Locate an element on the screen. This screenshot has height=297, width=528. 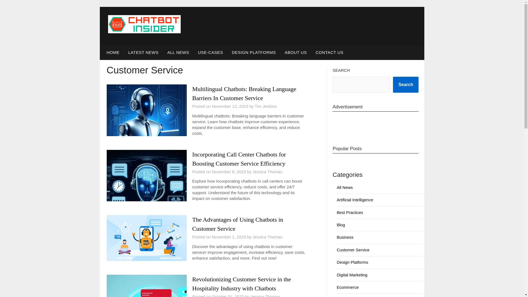
ABOUT US is located at coordinates (295, 53).